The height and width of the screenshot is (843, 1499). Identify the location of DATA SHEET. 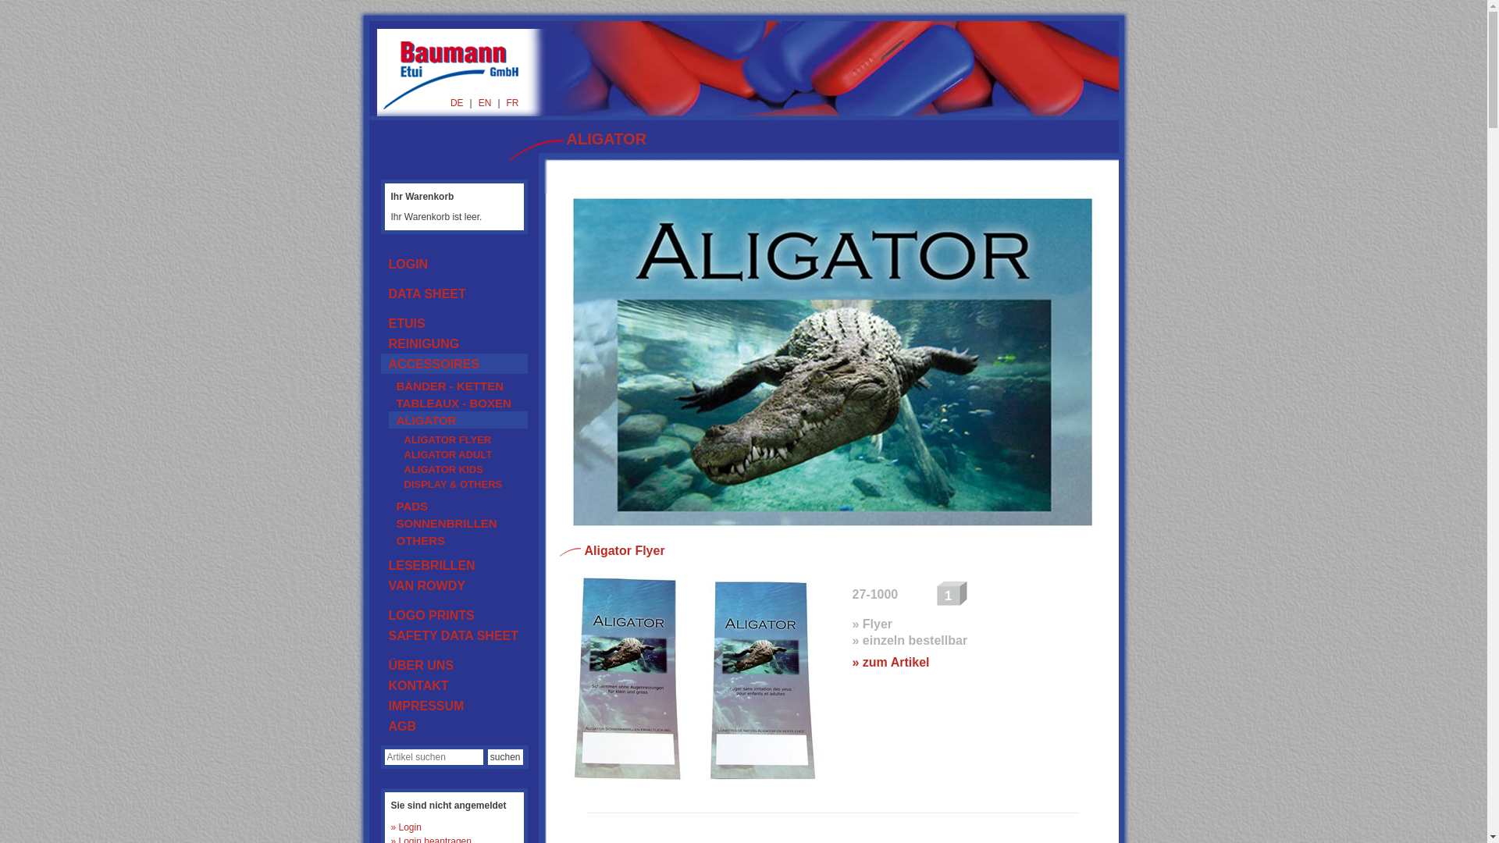
(454, 293).